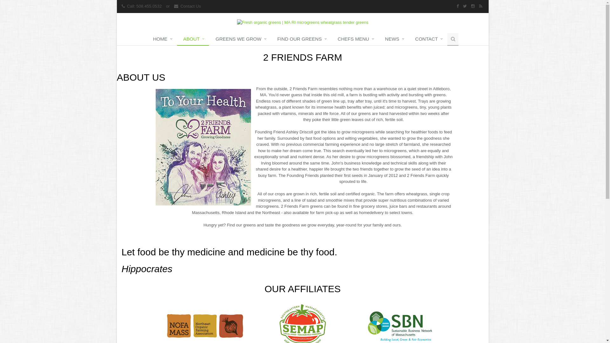 This screenshot has width=610, height=343. Describe the element at coordinates (193, 39) in the screenshot. I see `ABOUT` at that location.